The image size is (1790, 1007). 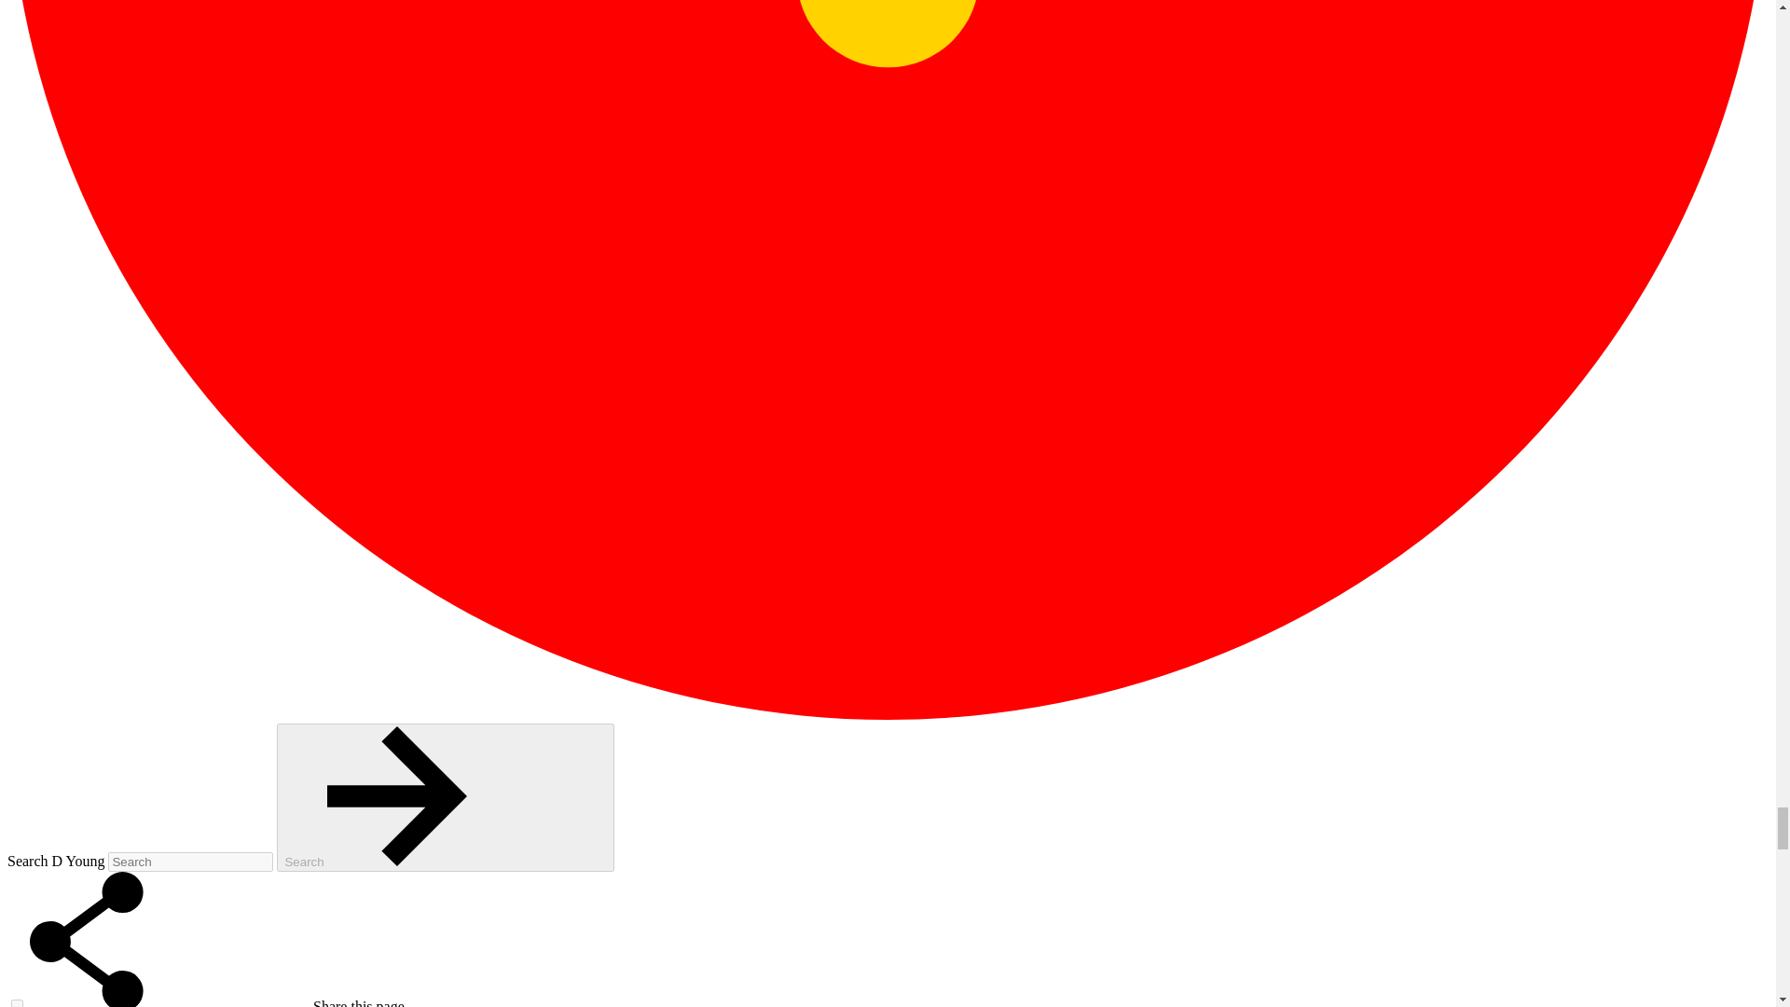 I want to click on on, so click(x=17, y=1003).